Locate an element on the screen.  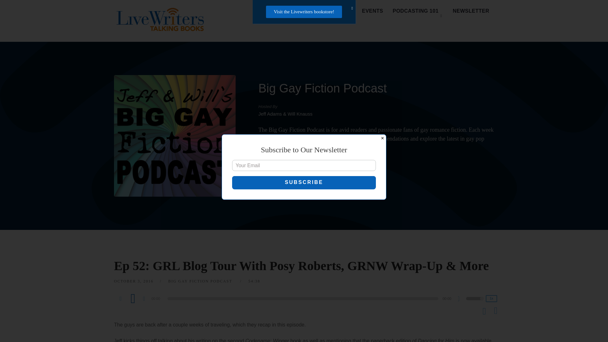
Speed Rate is located at coordinates (491, 298).